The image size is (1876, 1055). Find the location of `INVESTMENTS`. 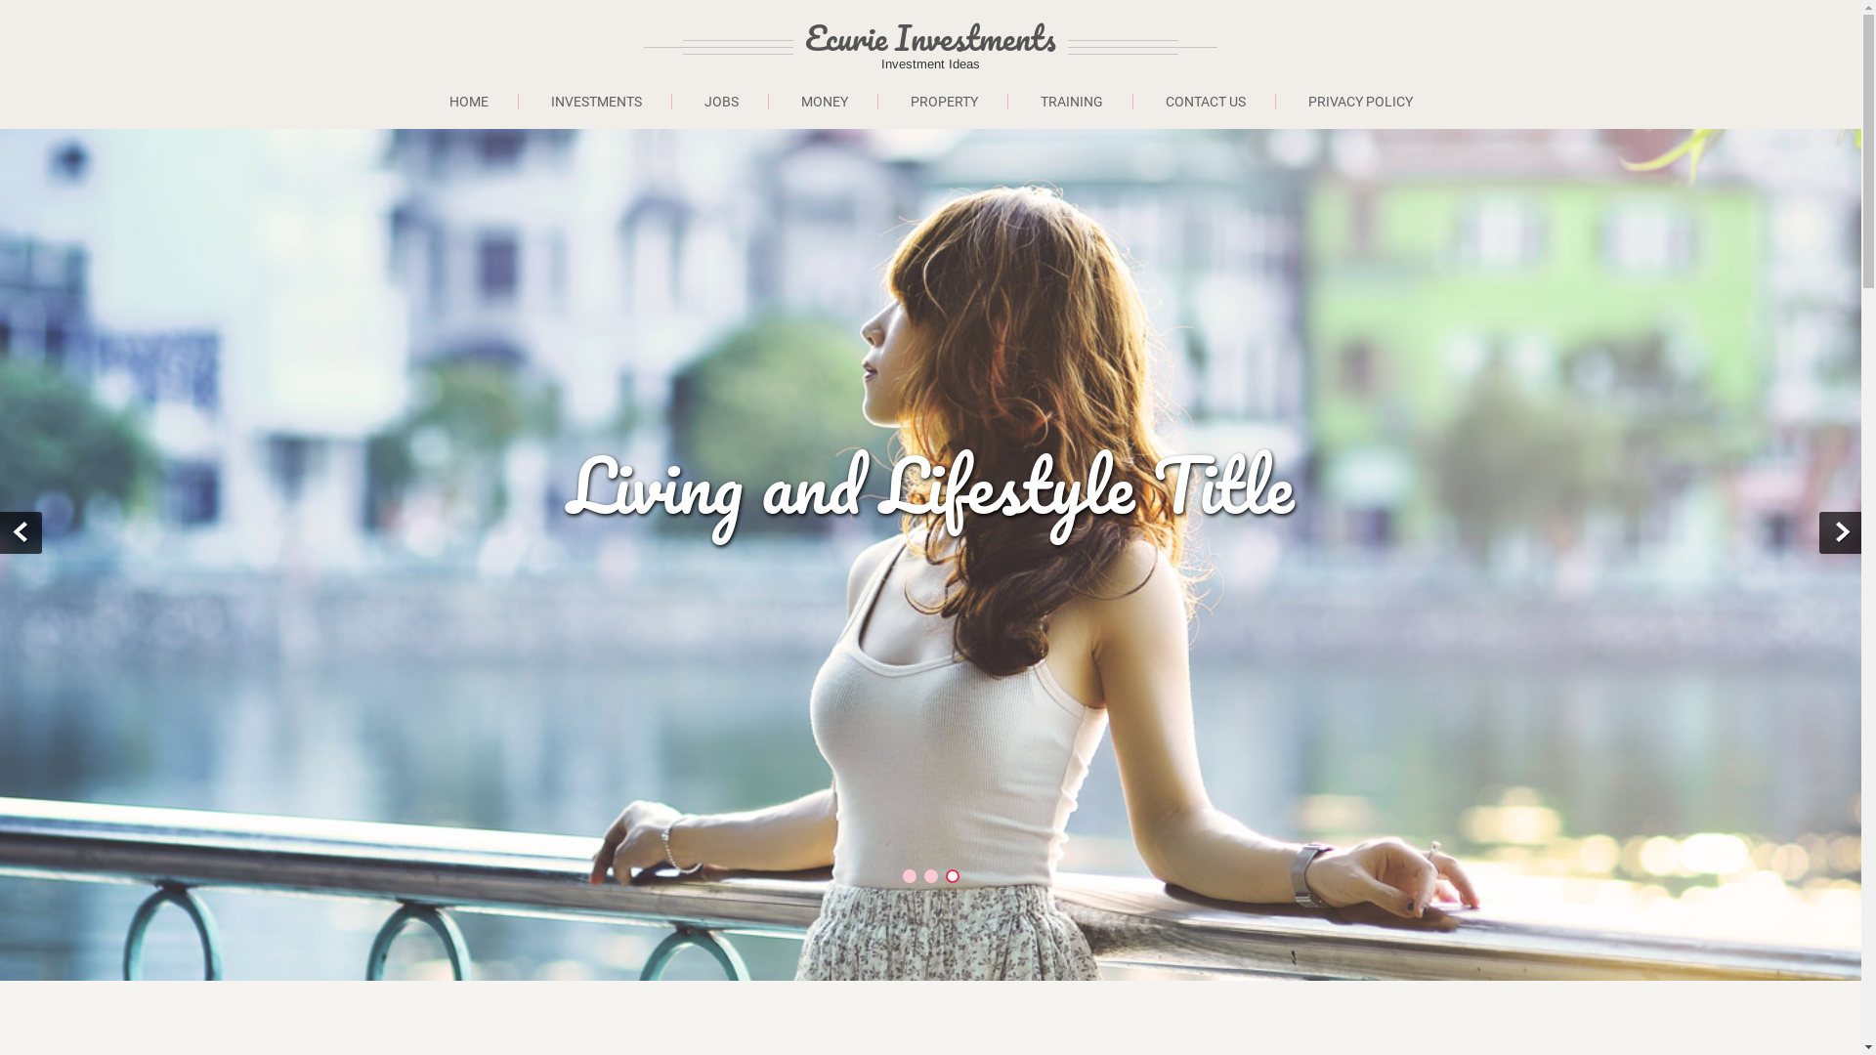

INVESTMENTS is located at coordinates (597, 102).